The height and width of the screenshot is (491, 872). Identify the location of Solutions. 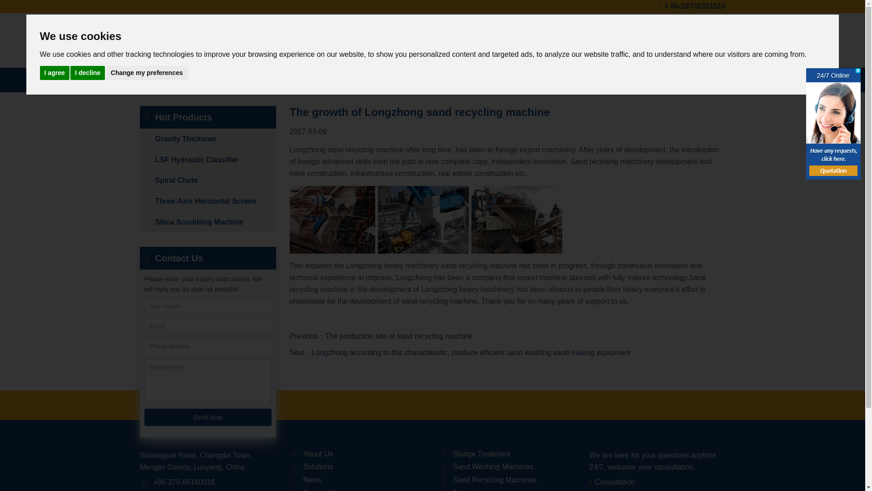
(672, 26).